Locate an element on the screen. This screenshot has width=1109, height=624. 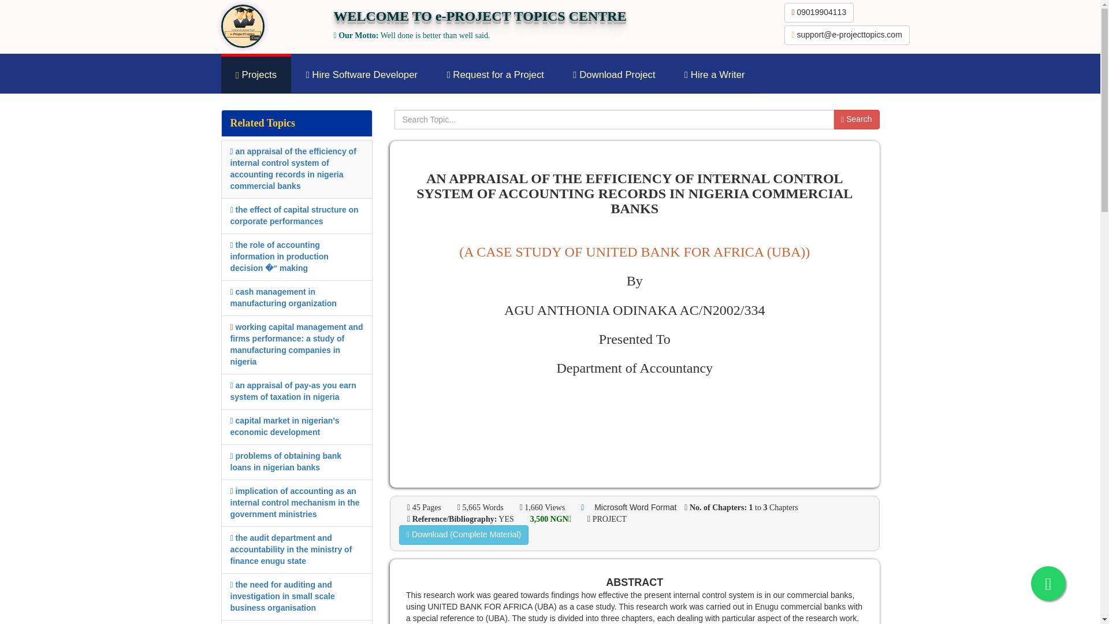
Request for a Project is located at coordinates (496, 75).